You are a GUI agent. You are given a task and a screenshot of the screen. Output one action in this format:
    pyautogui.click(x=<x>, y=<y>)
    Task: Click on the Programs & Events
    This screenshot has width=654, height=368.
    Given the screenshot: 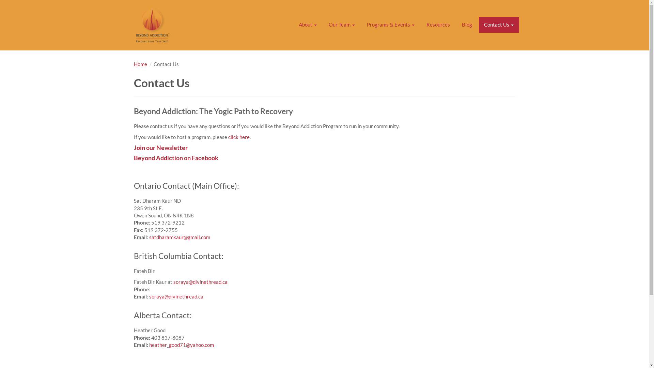 What is the action you would take?
    pyautogui.click(x=391, y=25)
    